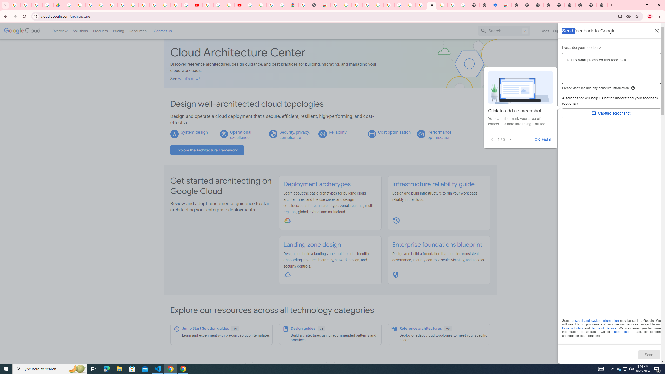 This screenshot has height=374, width=665. What do you see at coordinates (581, 5) in the screenshot?
I see `New Tab` at bounding box center [581, 5].